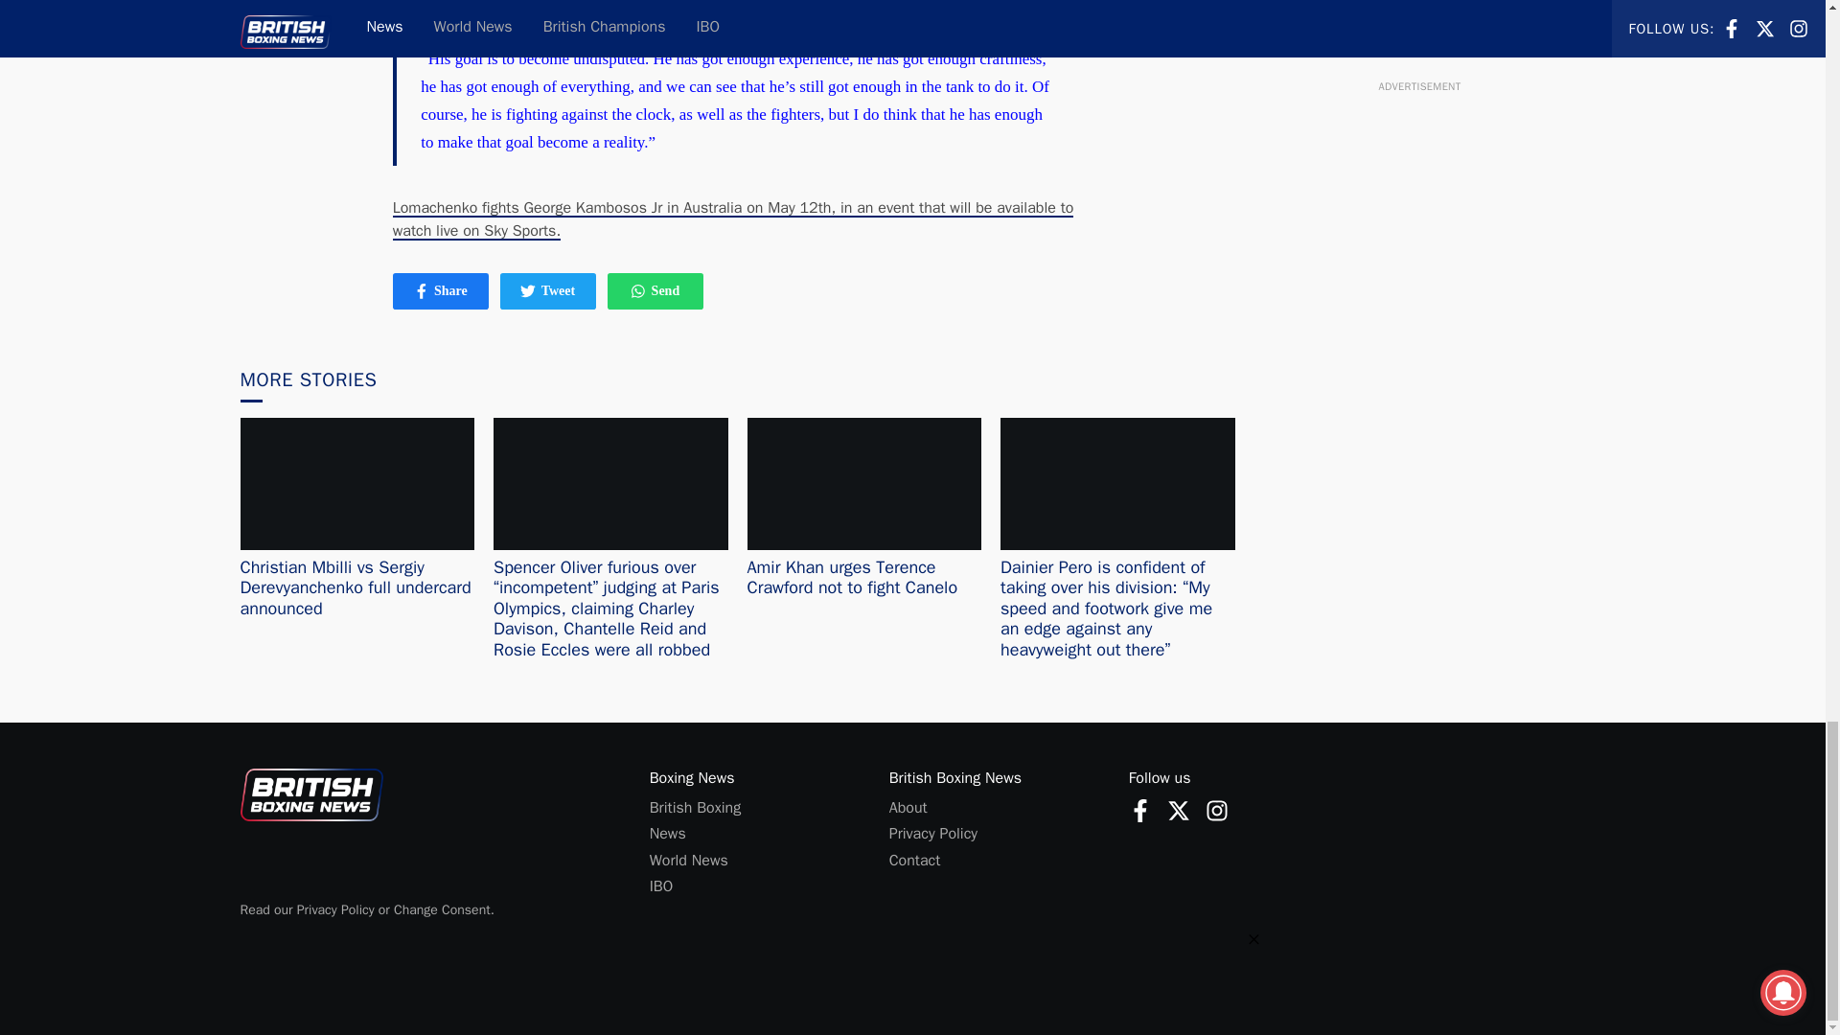 The height and width of the screenshot is (1035, 1840). What do you see at coordinates (442, 908) in the screenshot?
I see `Change Consent` at bounding box center [442, 908].